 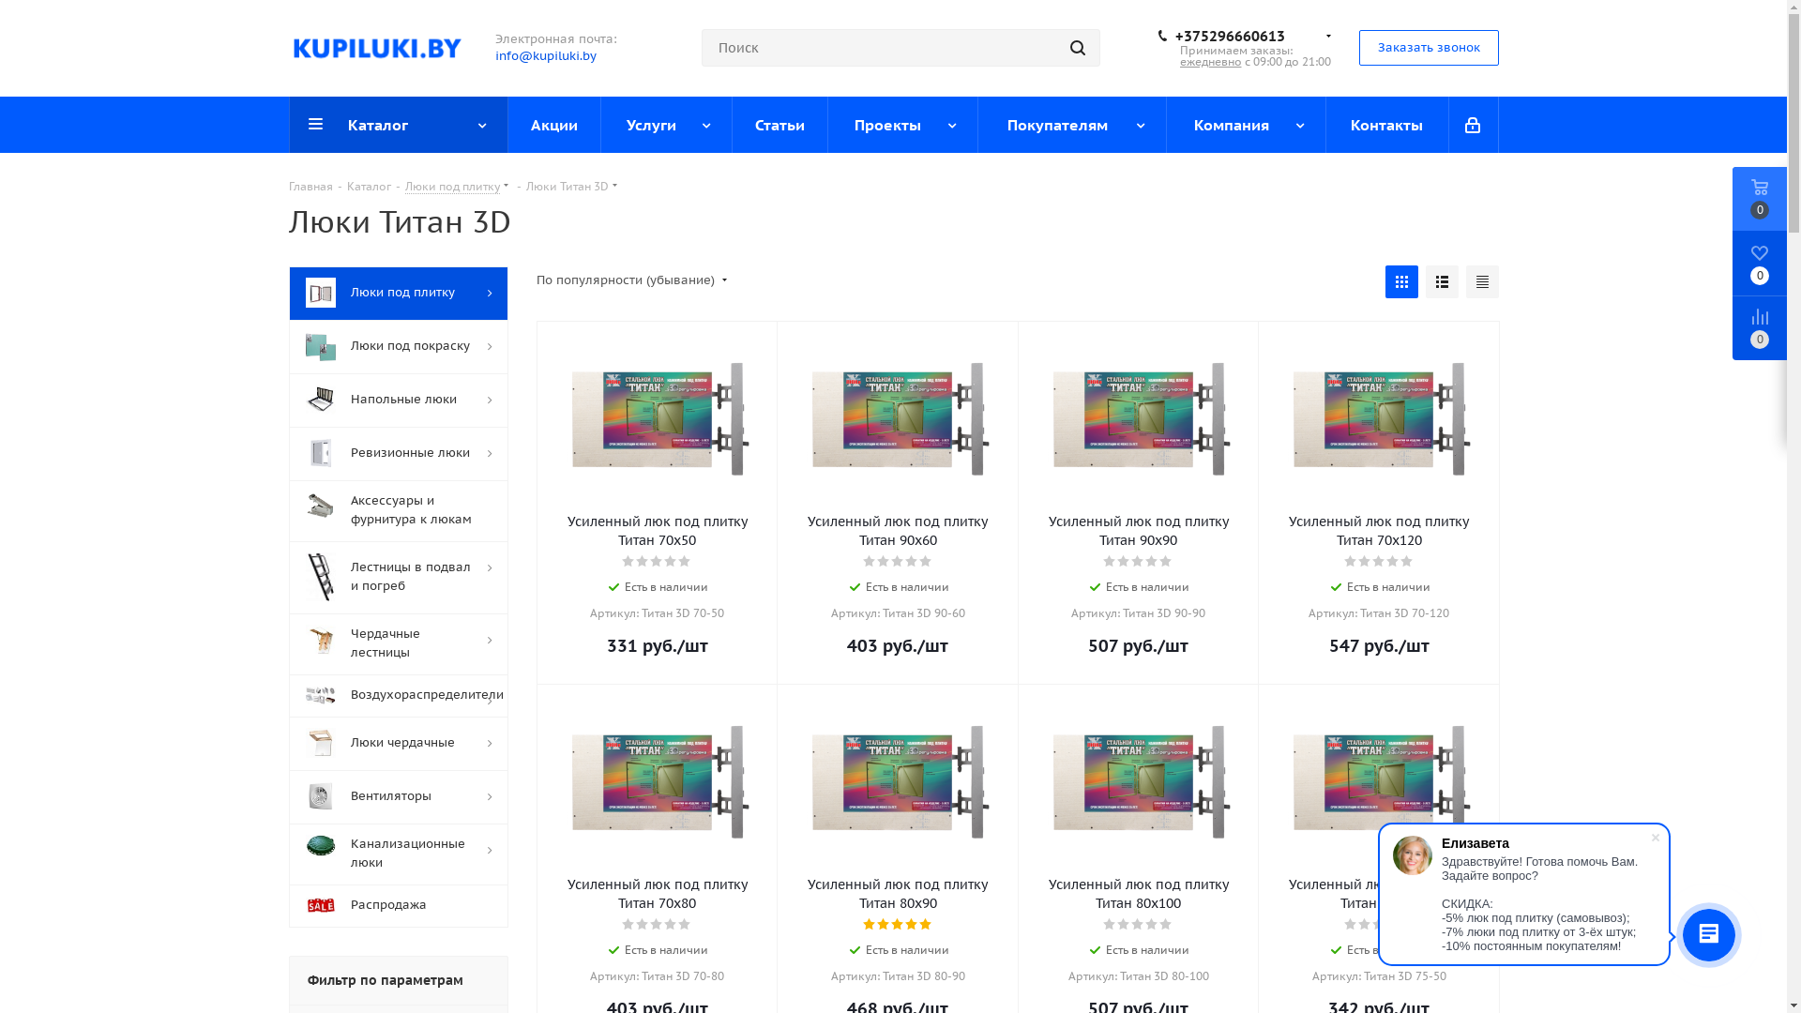 I want to click on 1, so click(x=870, y=562).